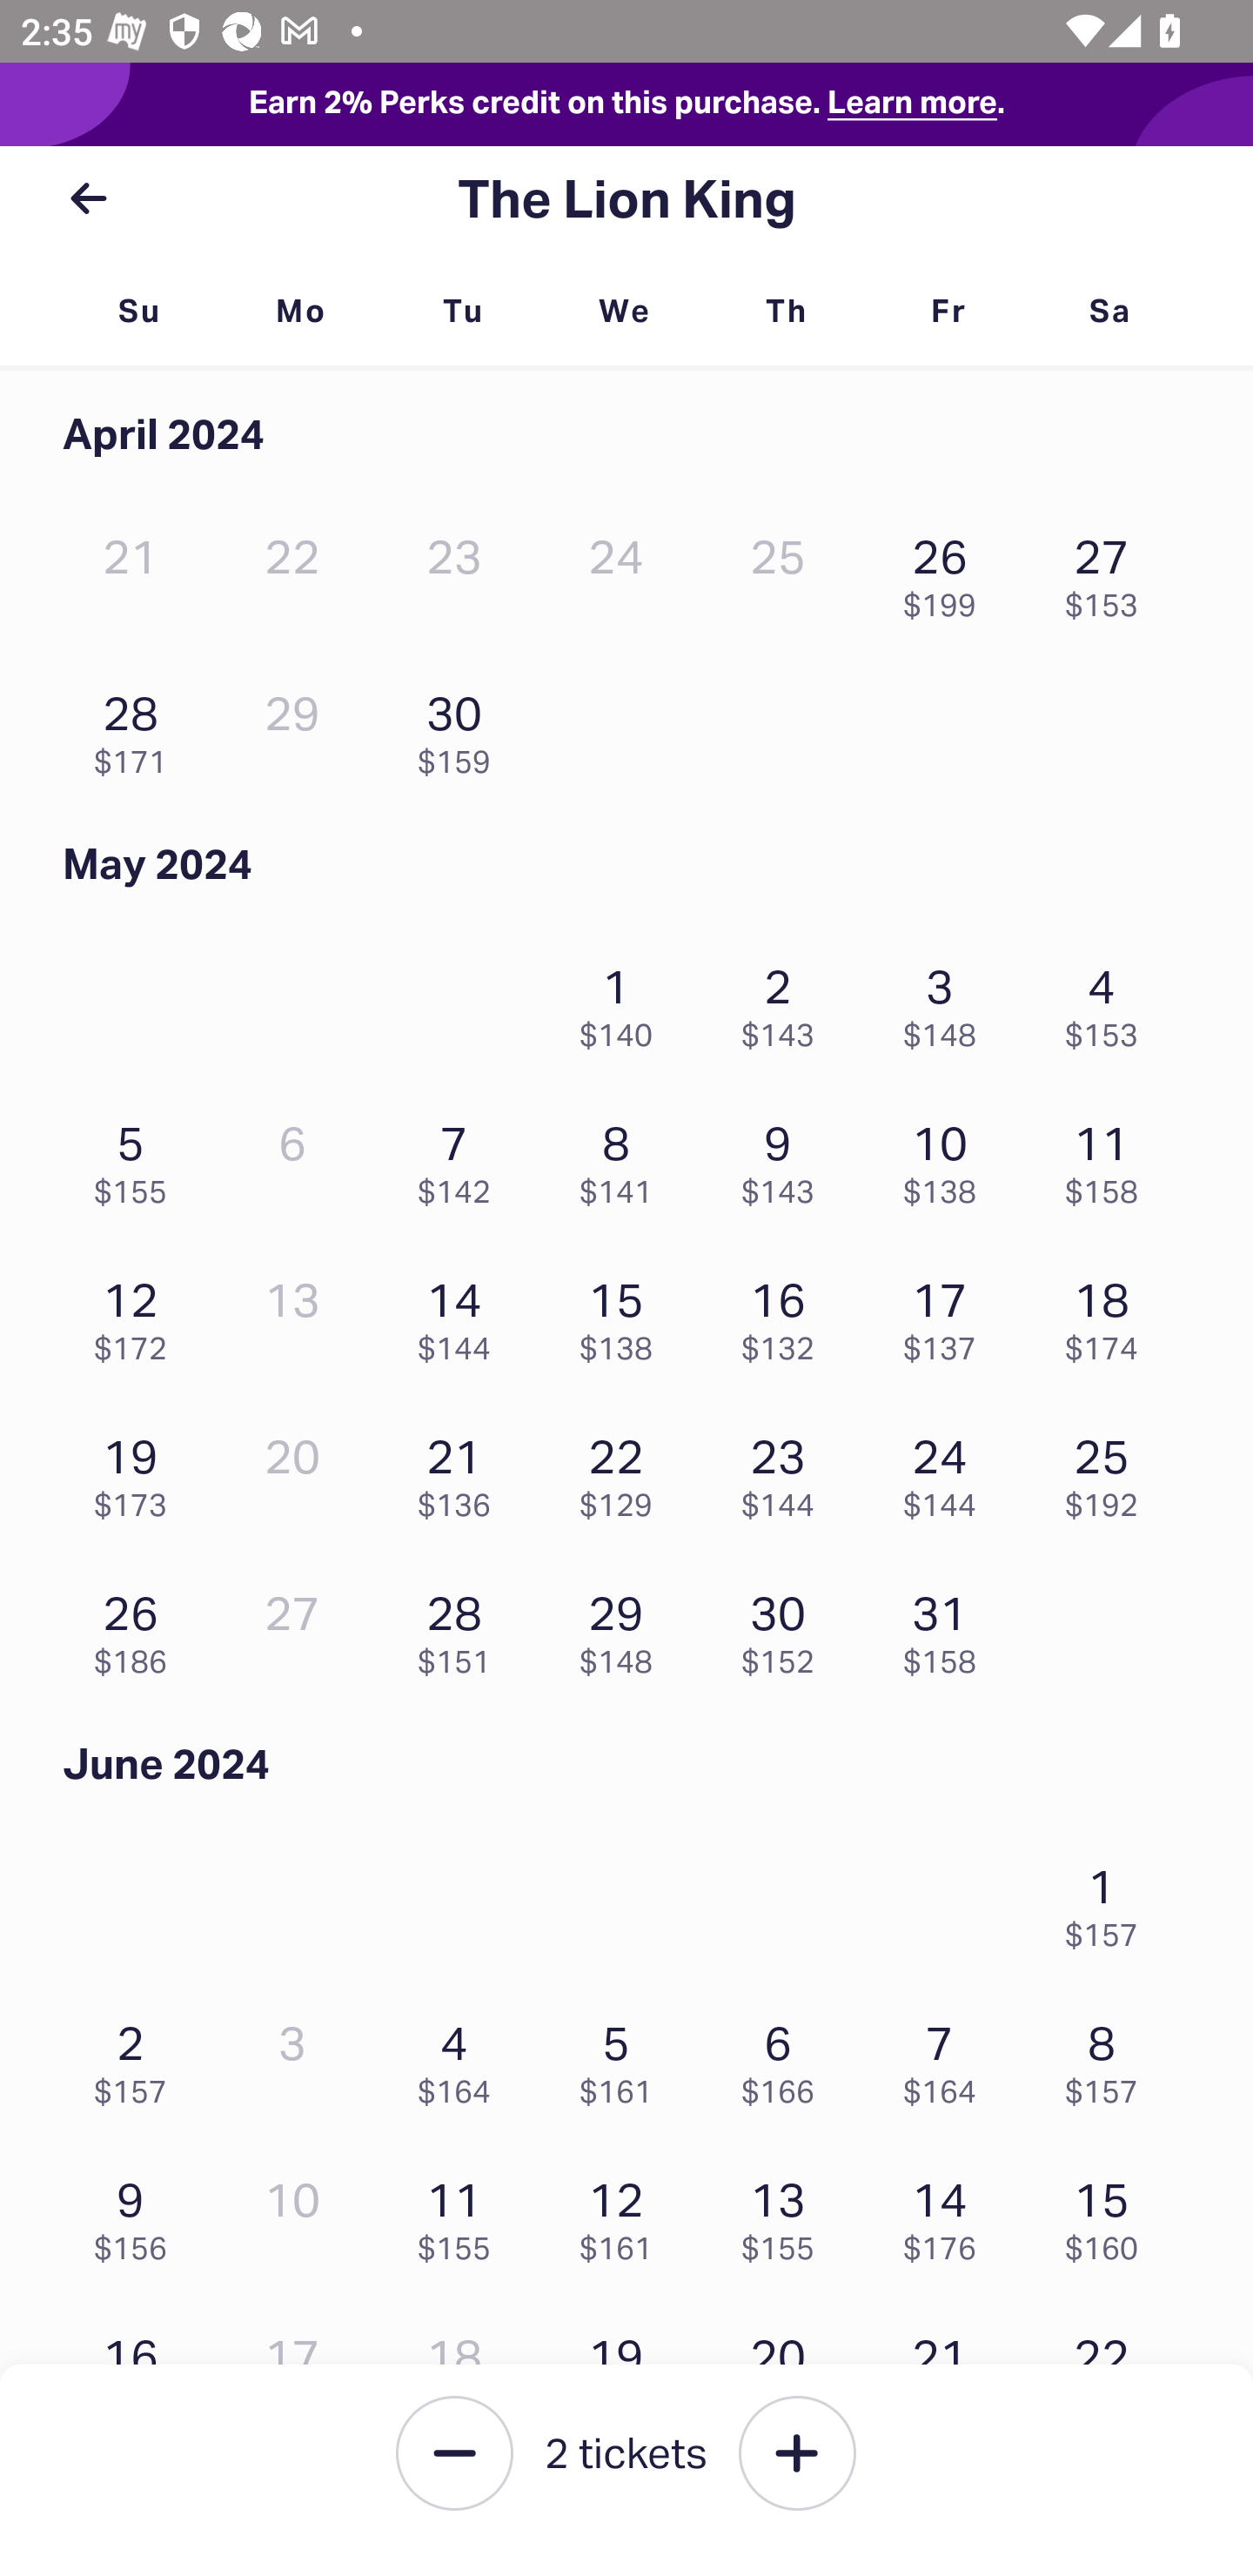 The height and width of the screenshot is (2576, 1253). What do you see at coordinates (1109, 1157) in the screenshot?
I see `11 $158` at bounding box center [1109, 1157].